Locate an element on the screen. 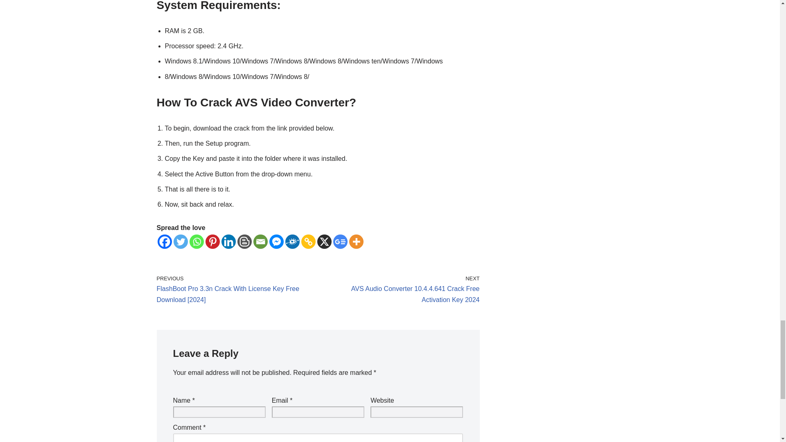 The width and height of the screenshot is (786, 442). Pinterest is located at coordinates (212, 241).